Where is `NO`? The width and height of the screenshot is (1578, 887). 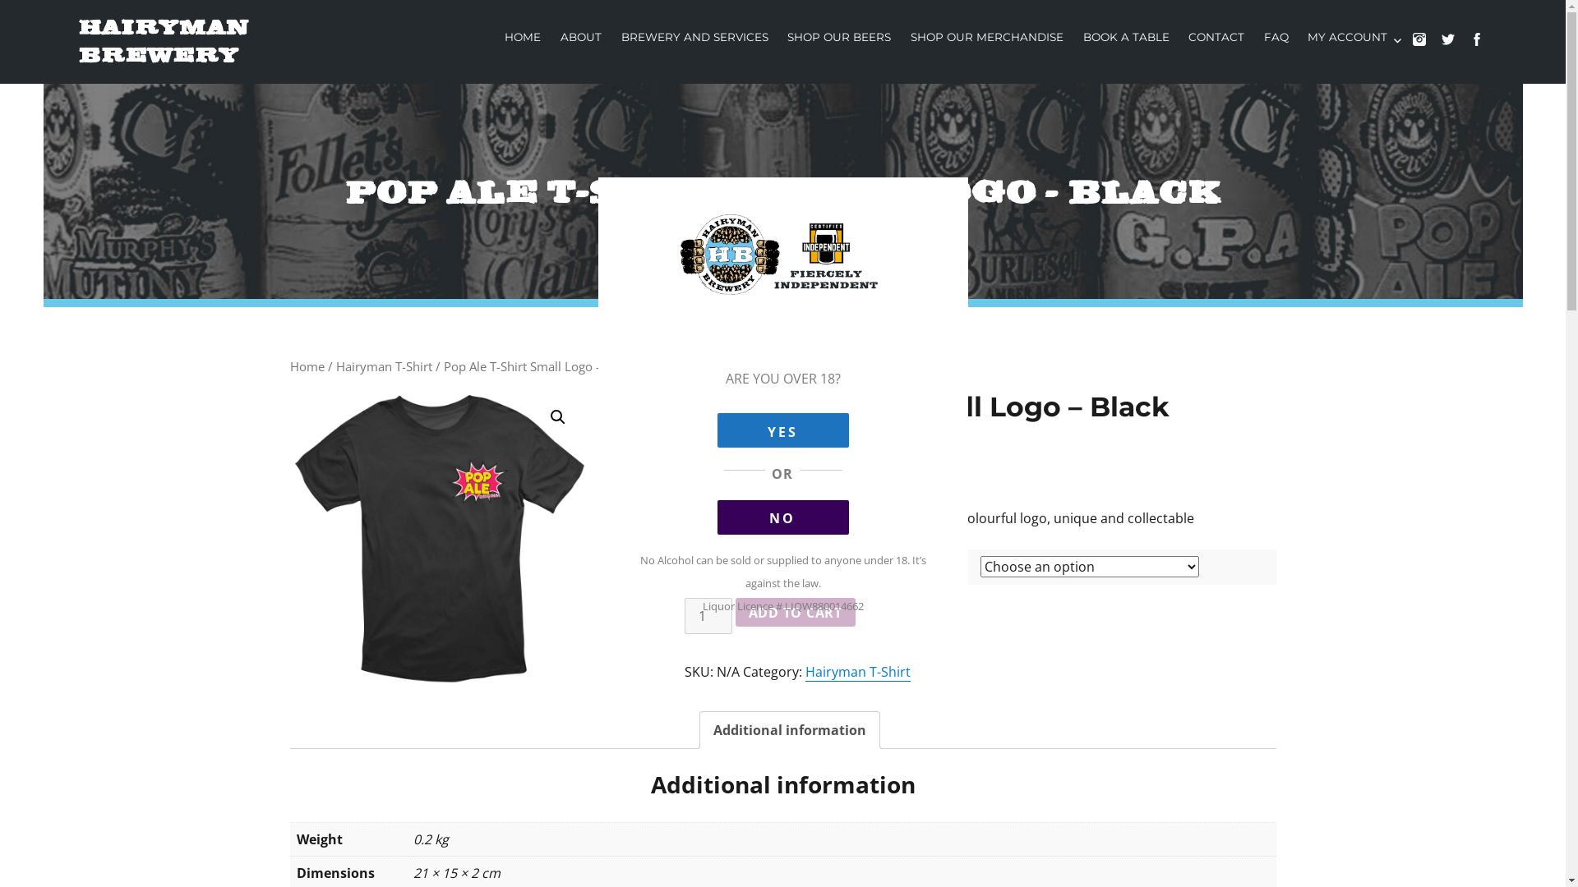 NO is located at coordinates (782, 517).